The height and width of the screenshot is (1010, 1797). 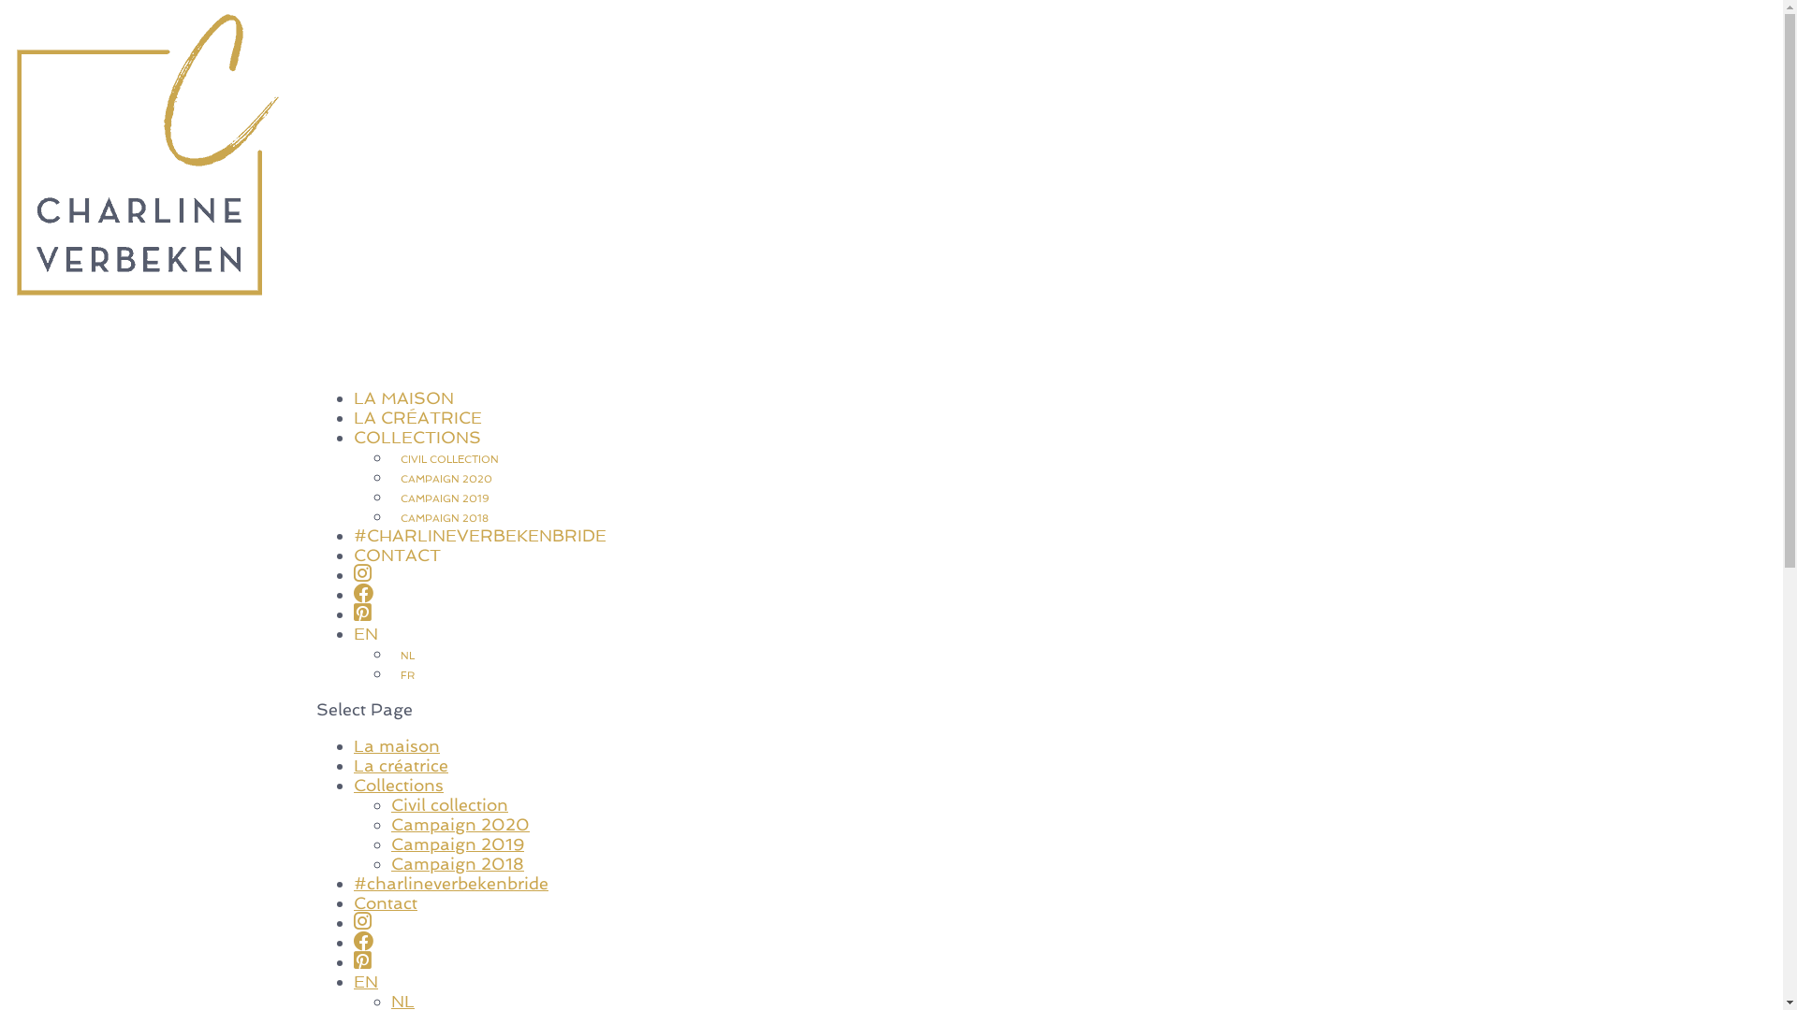 What do you see at coordinates (458, 864) in the screenshot?
I see `Campaign 2018` at bounding box center [458, 864].